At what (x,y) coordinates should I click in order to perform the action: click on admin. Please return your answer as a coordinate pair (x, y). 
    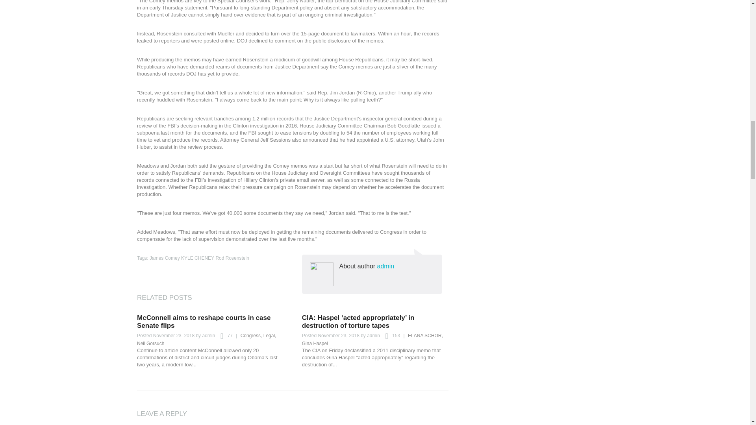
    Looking at the image, I should click on (386, 266).